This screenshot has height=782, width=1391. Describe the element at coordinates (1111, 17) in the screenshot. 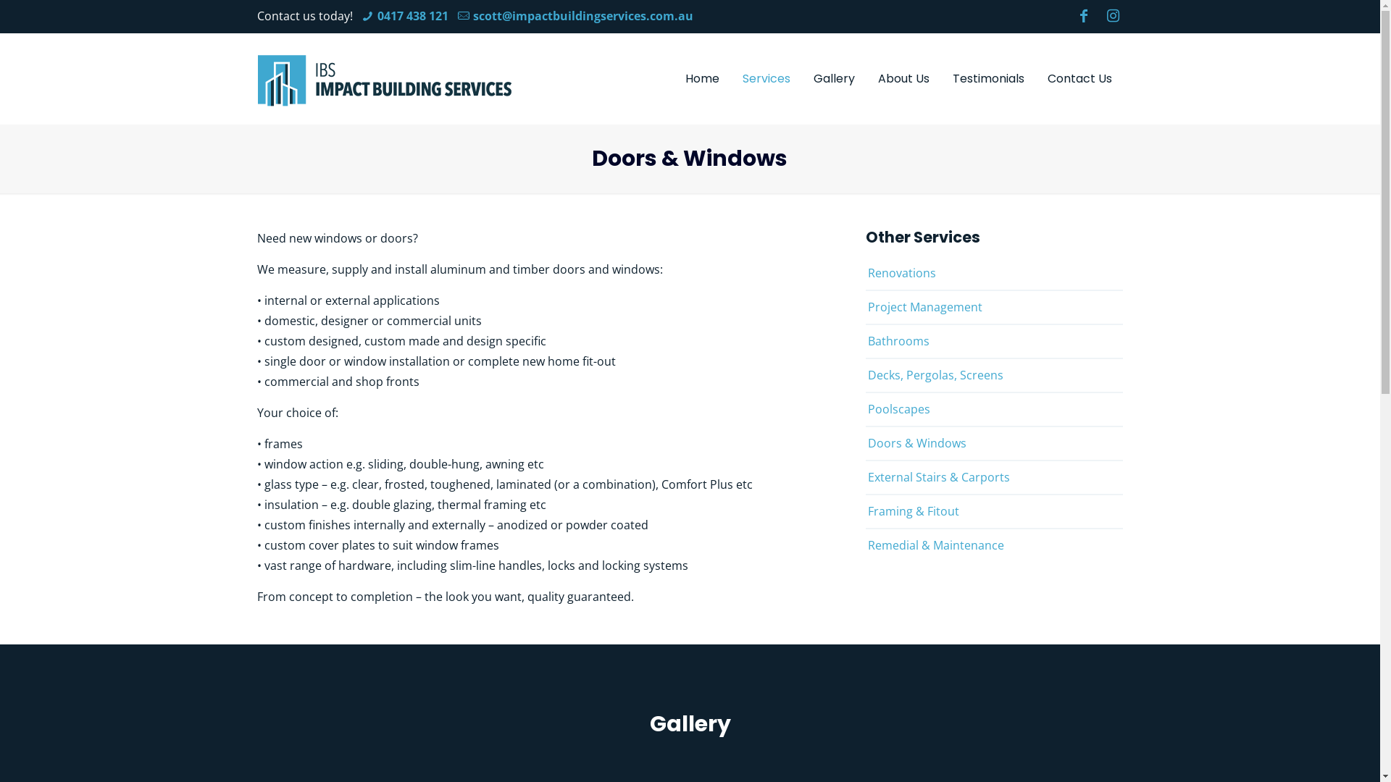

I see `Instagram` at that location.